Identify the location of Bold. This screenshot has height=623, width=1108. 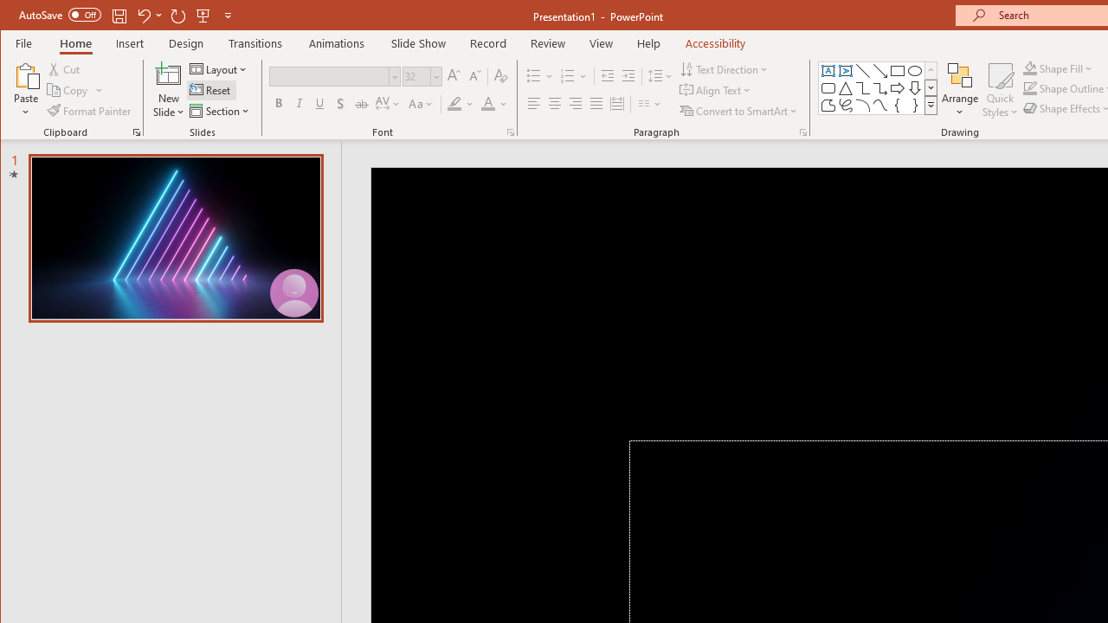
(279, 104).